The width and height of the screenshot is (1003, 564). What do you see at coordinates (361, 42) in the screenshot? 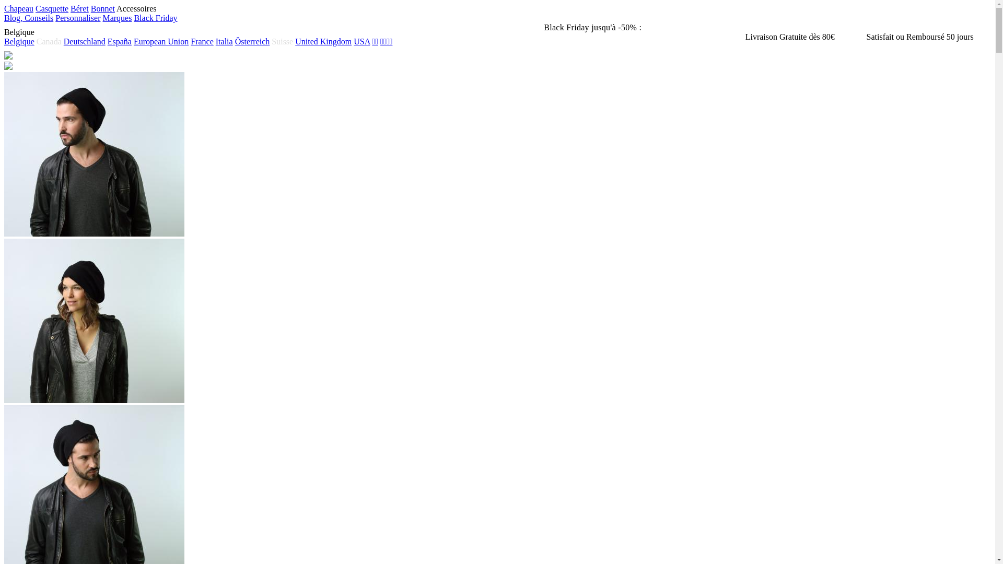
I see `USA` at bounding box center [361, 42].